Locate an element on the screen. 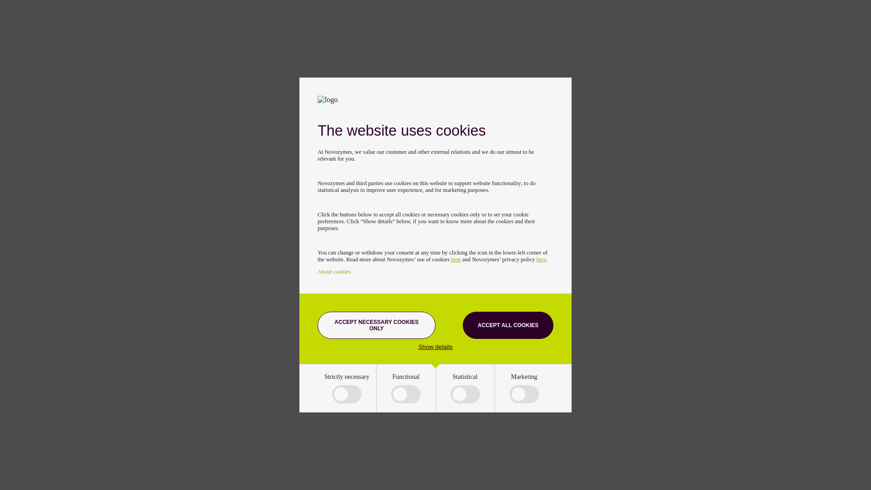  ACCEPT ALL COOKIES is located at coordinates (508, 325).